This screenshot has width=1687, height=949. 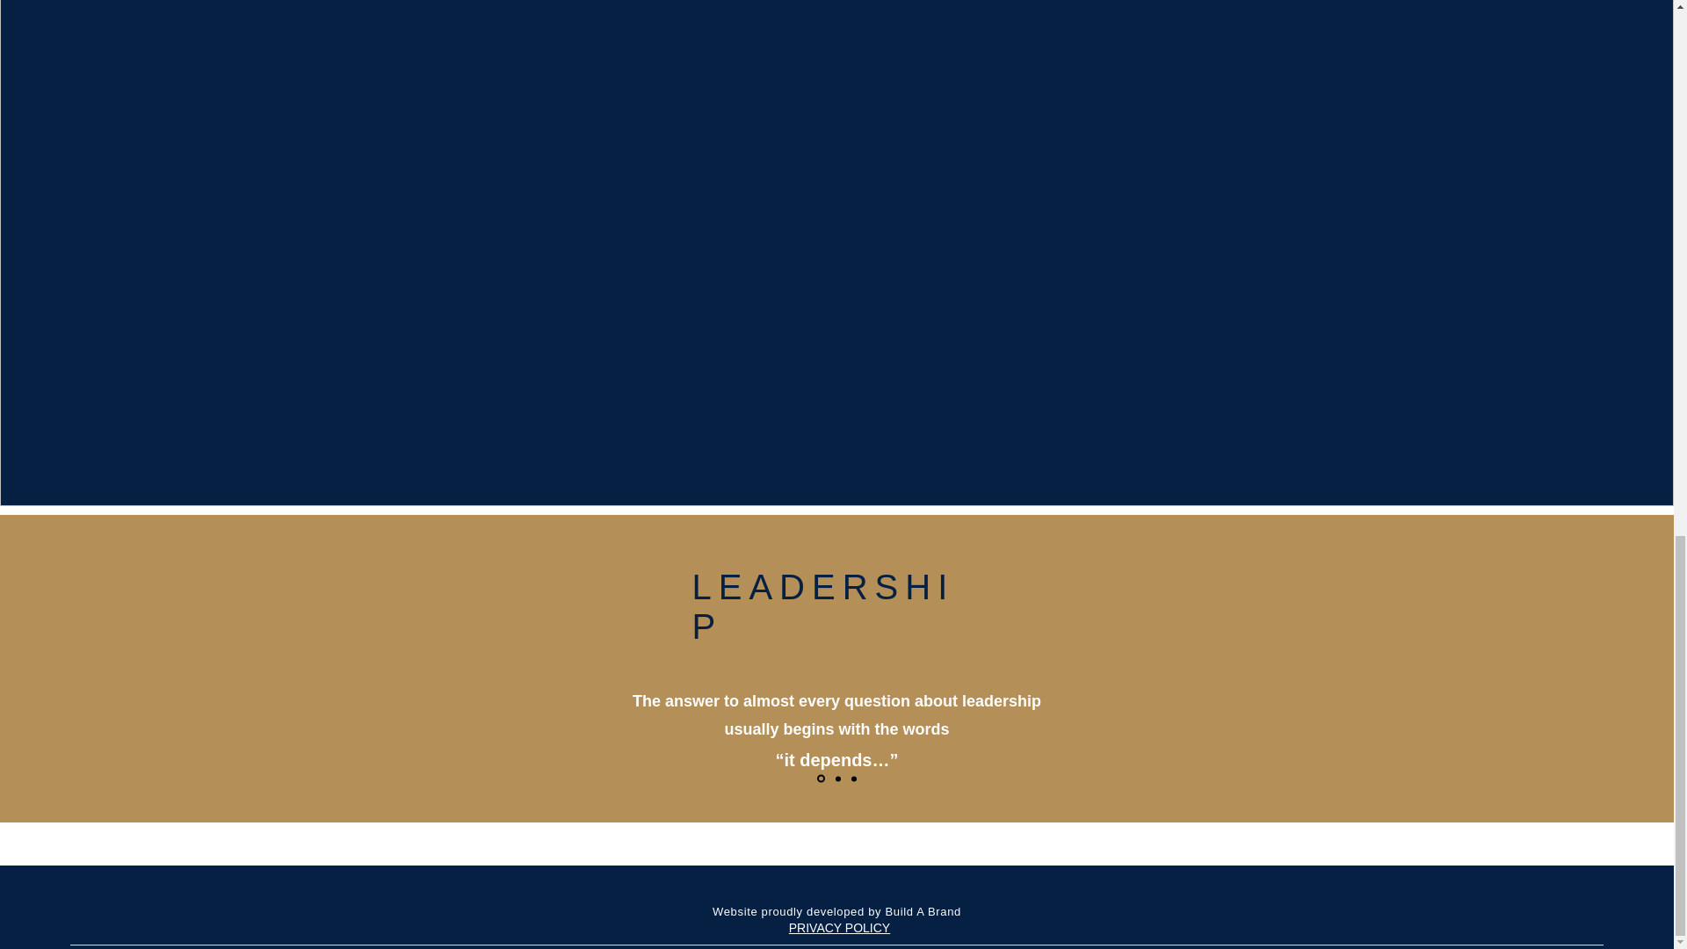 What do you see at coordinates (840, 927) in the screenshot?
I see `PRIVACY POLICY` at bounding box center [840, 927].